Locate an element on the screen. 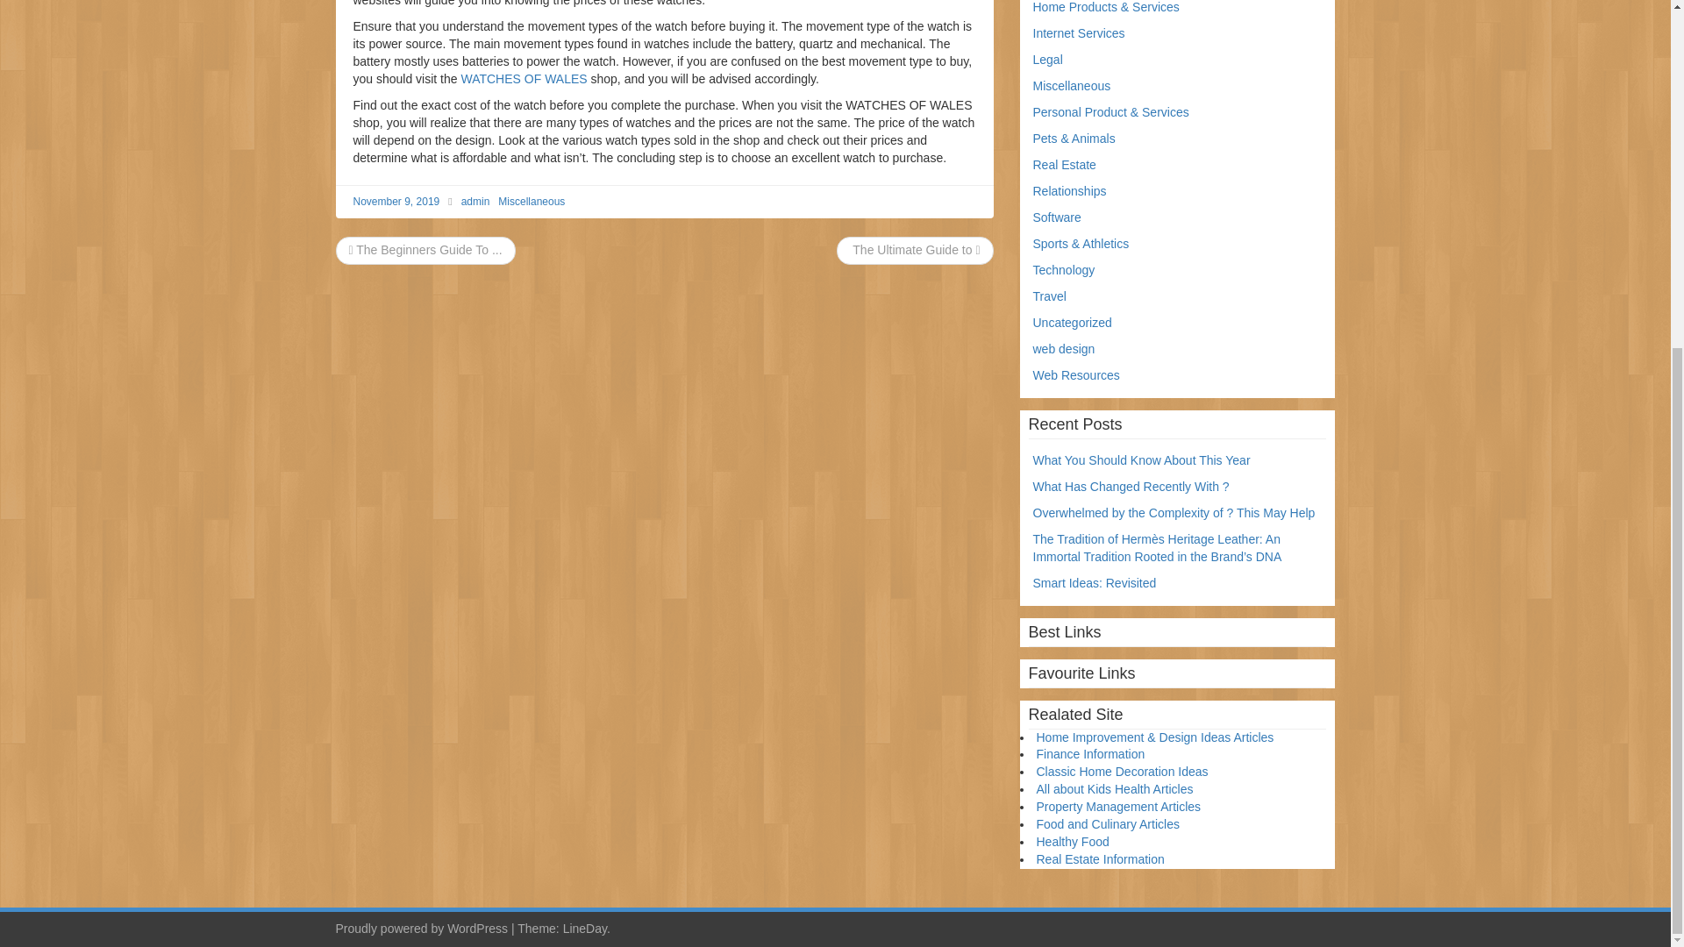 The height and width of the screenshot is (947, 1684). Overwhelmed by the Complexity of ? This May Help is located at coordinates (1174, 512).